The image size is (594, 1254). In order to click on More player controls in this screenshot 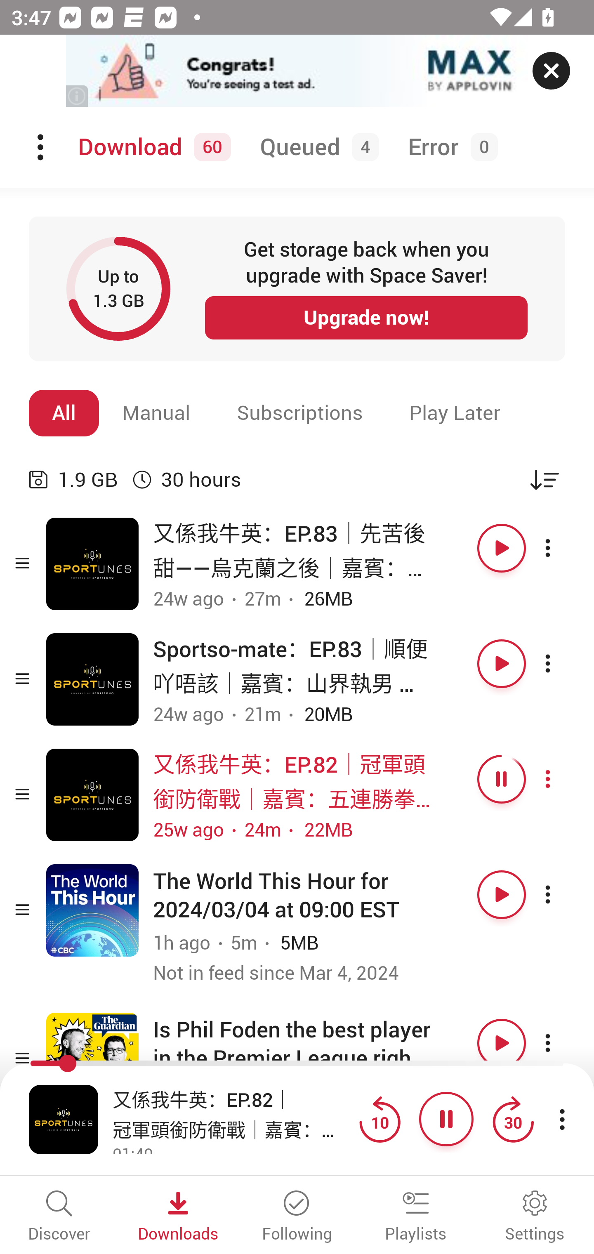, I will do `click(562, 1119)`.